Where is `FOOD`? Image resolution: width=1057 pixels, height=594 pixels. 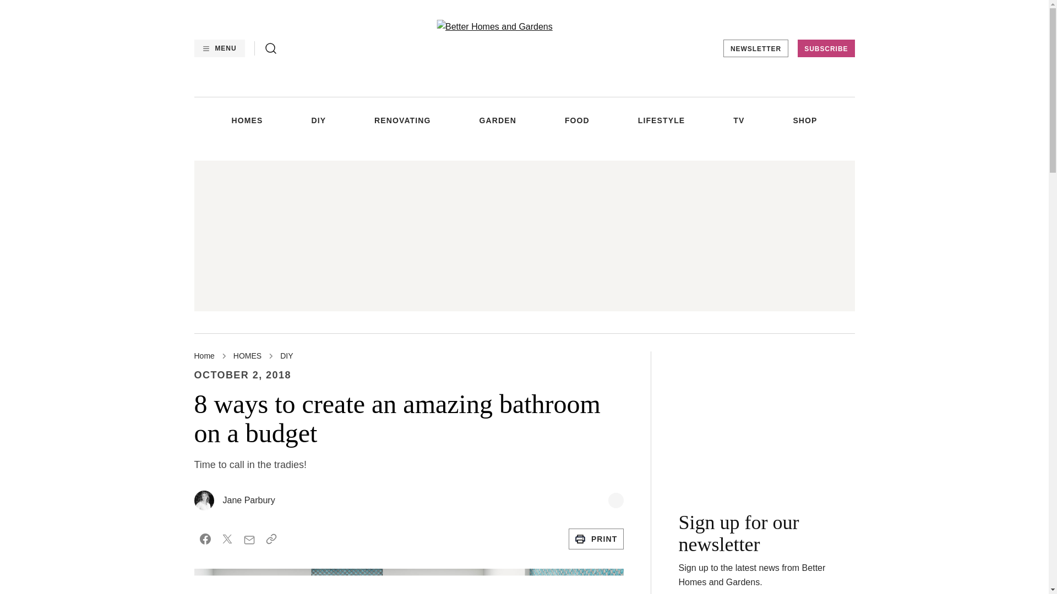
FOOD is located at coordinates (577, 120).